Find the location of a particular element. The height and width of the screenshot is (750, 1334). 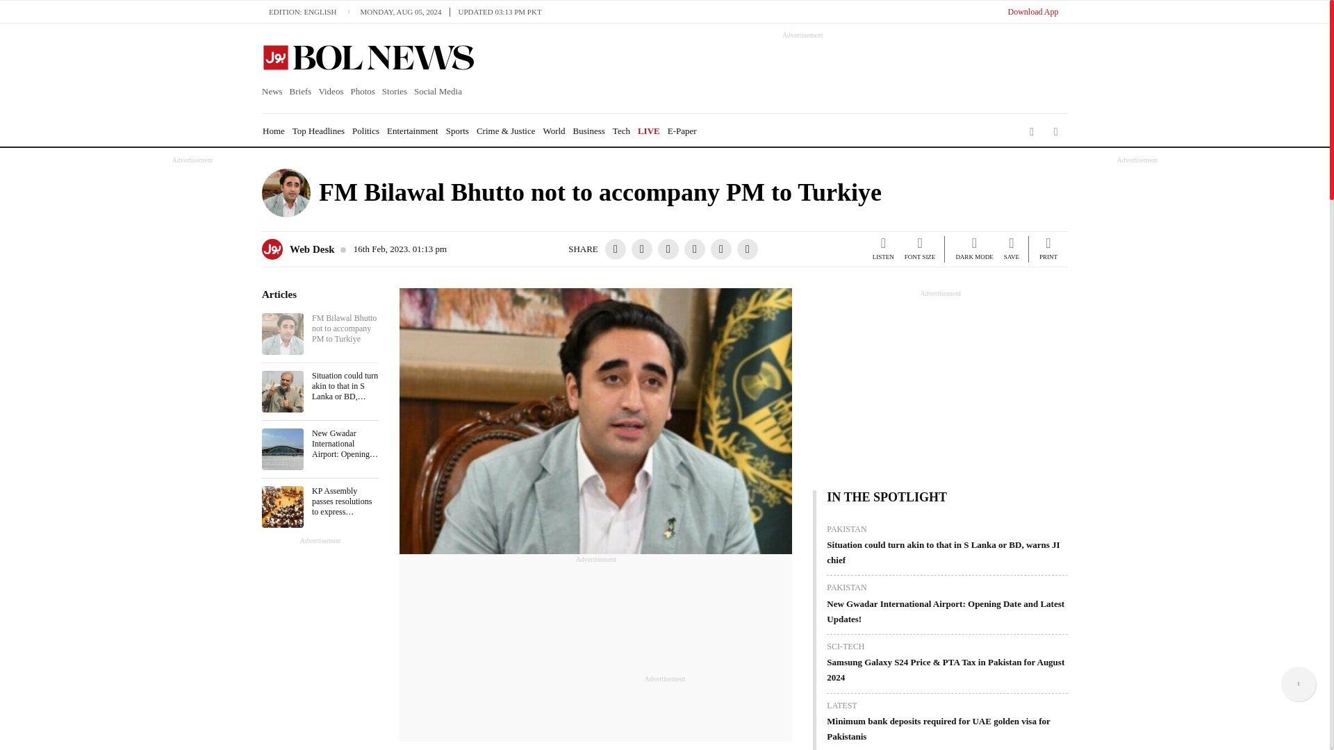

MONDAY, AUG 05, 2024 is located at coordinates (404, 11).